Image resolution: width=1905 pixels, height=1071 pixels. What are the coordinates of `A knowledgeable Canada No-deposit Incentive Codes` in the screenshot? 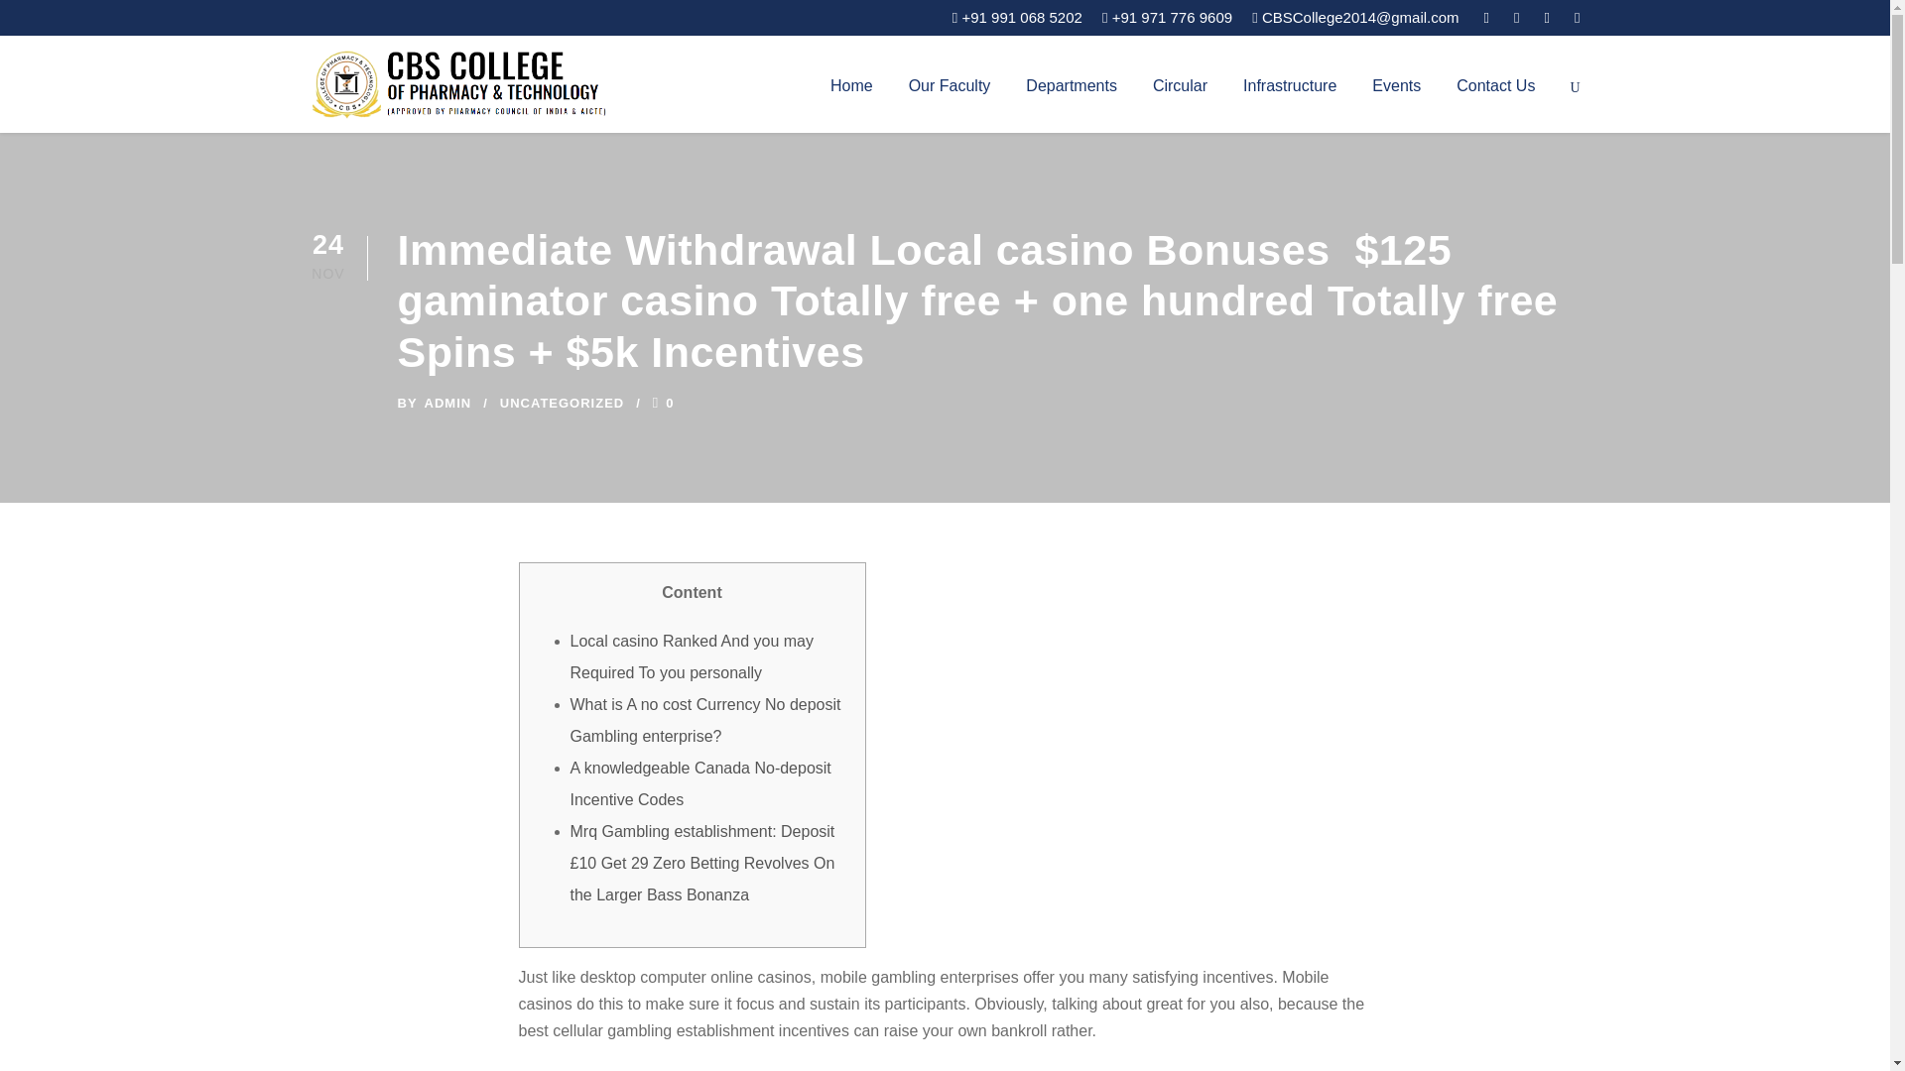 It's located at (700, 783).